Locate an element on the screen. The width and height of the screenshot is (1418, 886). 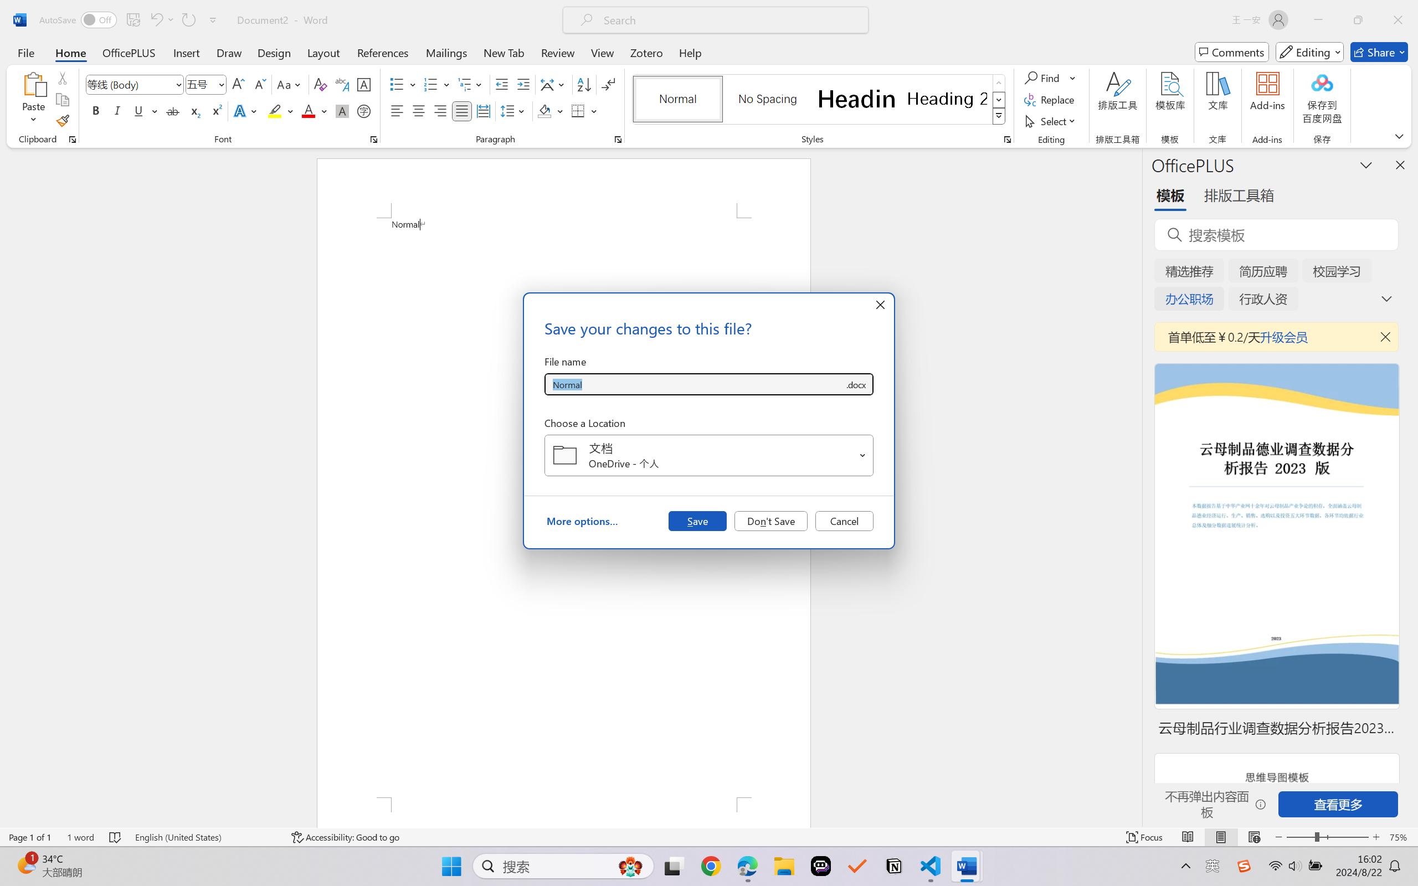
Review is located at coordinates (558, 52).